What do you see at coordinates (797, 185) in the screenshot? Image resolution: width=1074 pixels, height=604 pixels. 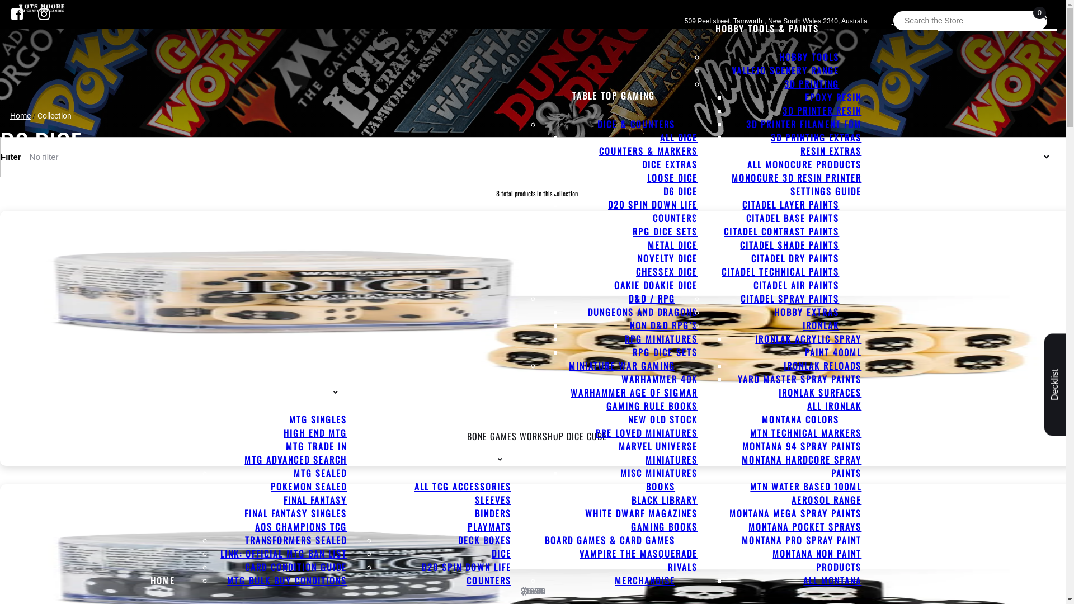 I see `MONOCURE 3D RESIN PRINTER SETTINGS GUIDE` at bounding box center [797, 185].